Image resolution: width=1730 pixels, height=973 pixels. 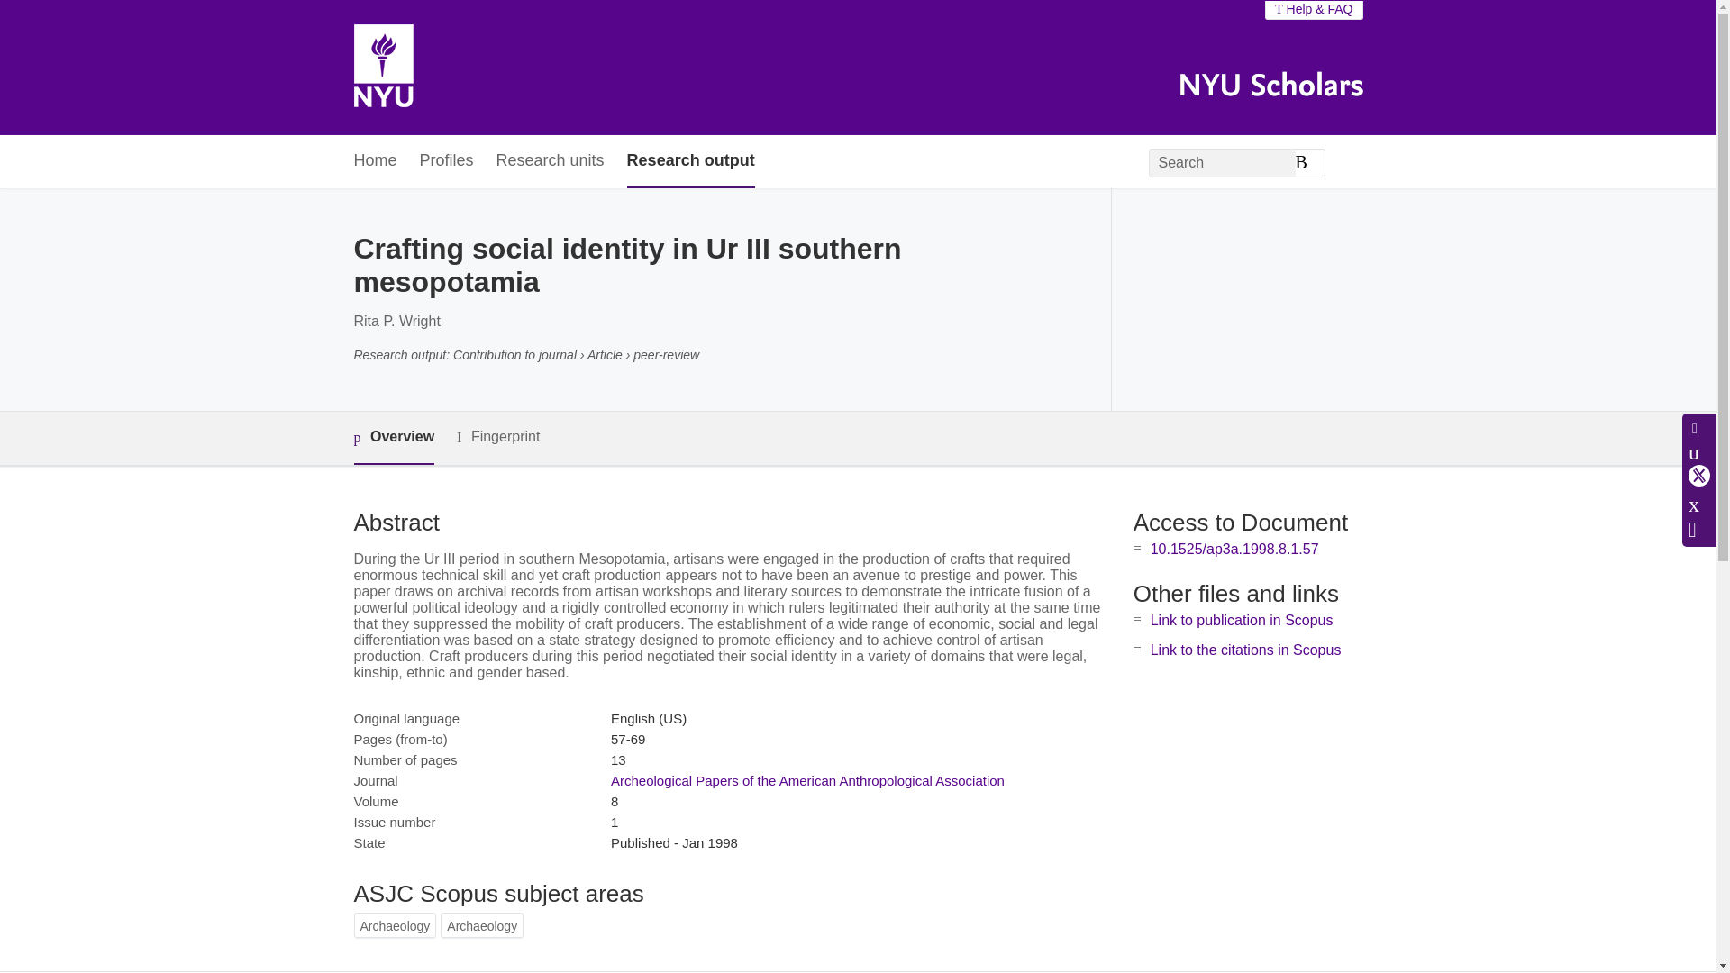 I want to click on Link to publication in Scopus, so click(x=1242, y=620).